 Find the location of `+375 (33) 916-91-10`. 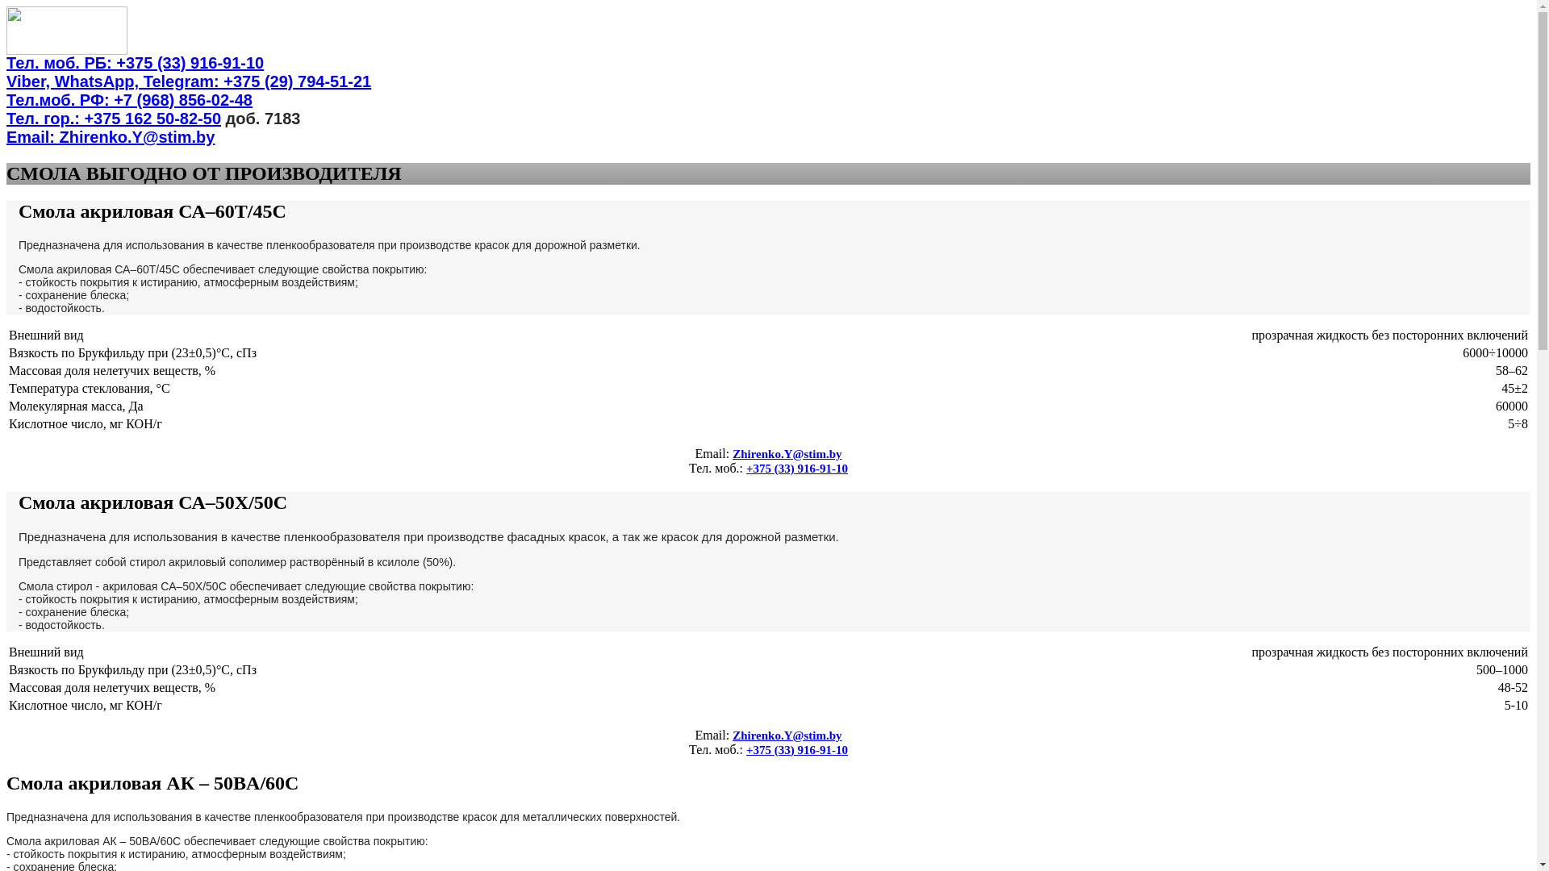

+375 (33) 916-91-10 is located at coordinates (797, 469).